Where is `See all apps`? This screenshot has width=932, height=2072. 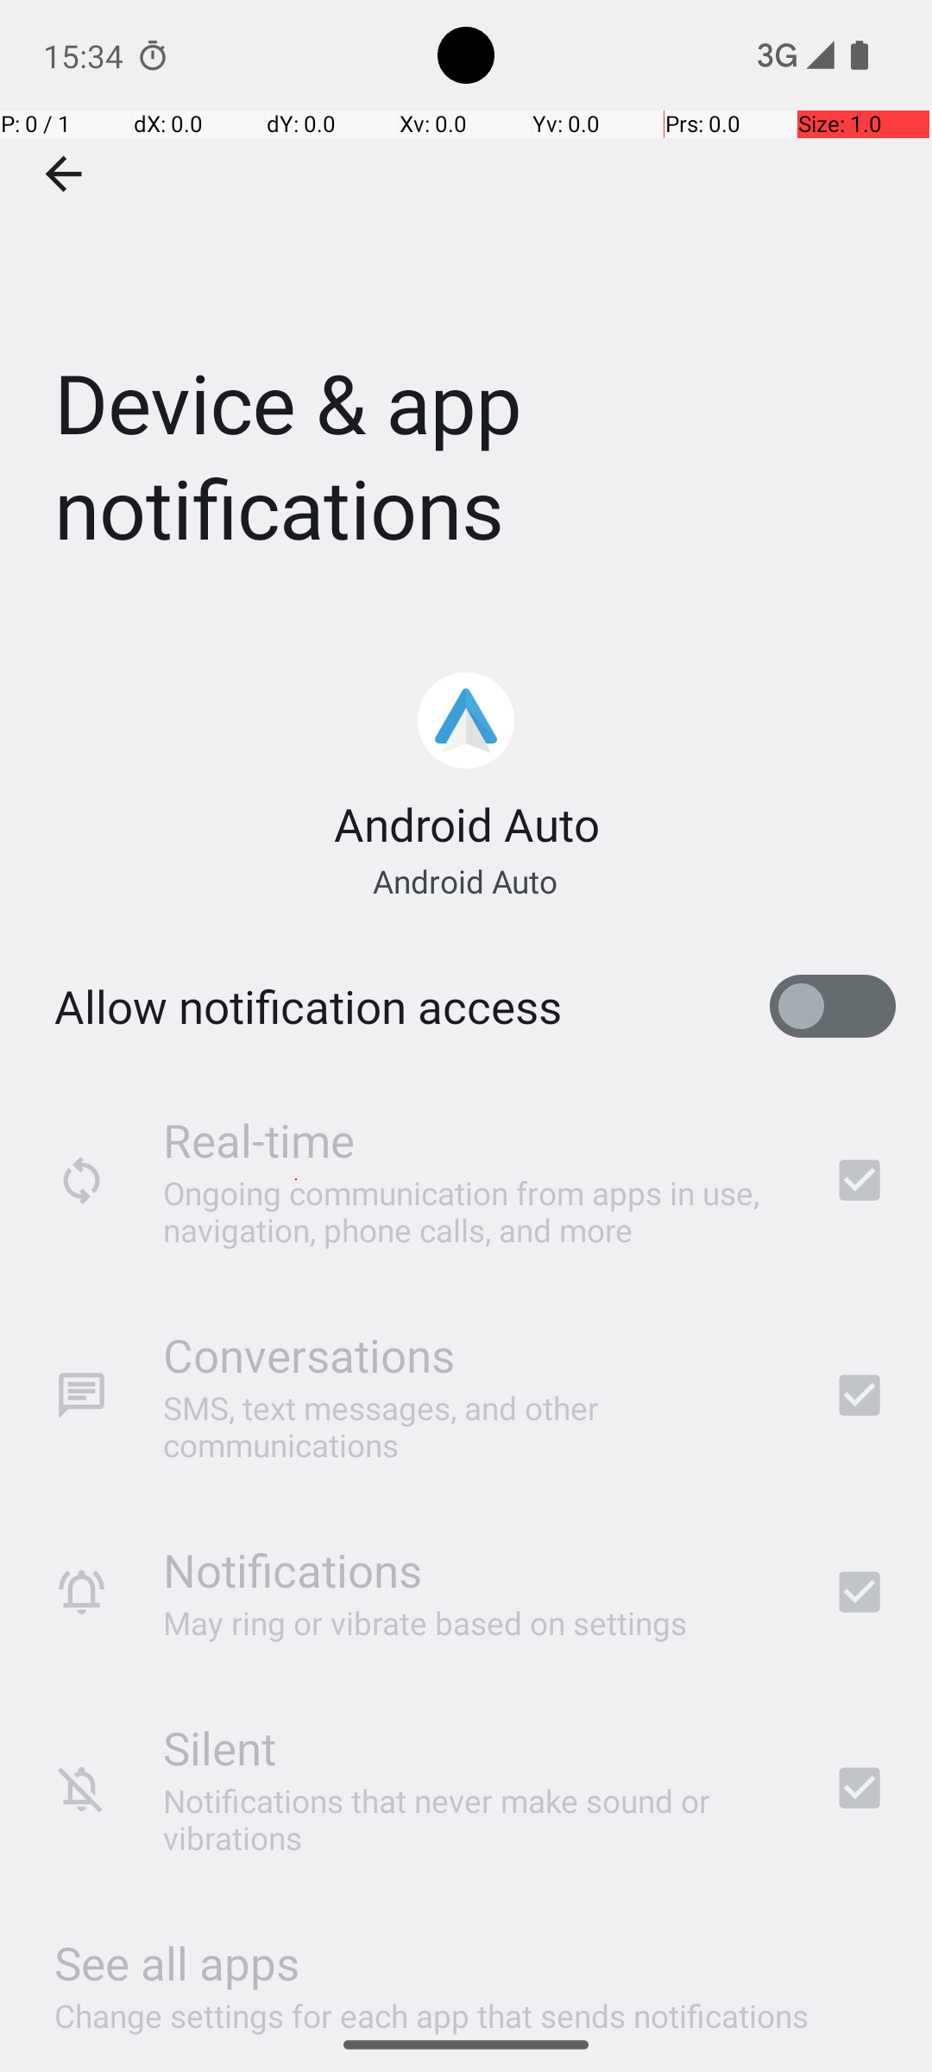
See all apps is located at coordinates (177, 1963).